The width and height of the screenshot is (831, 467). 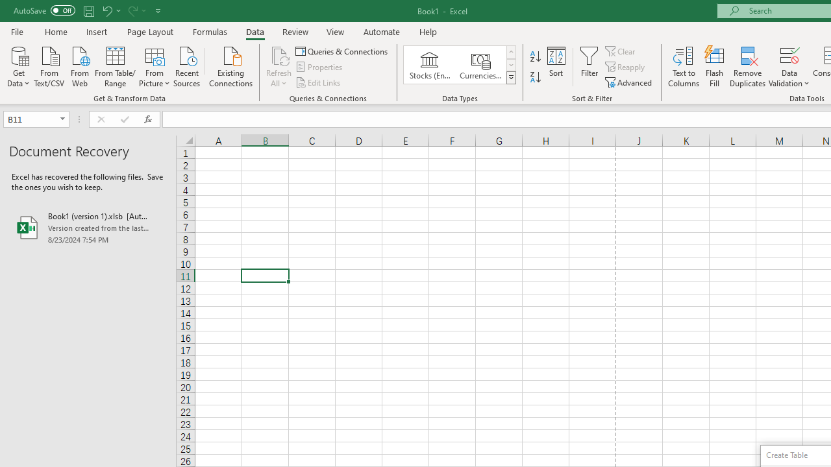 I want to click on From Picture, so click(x=155, y=66).